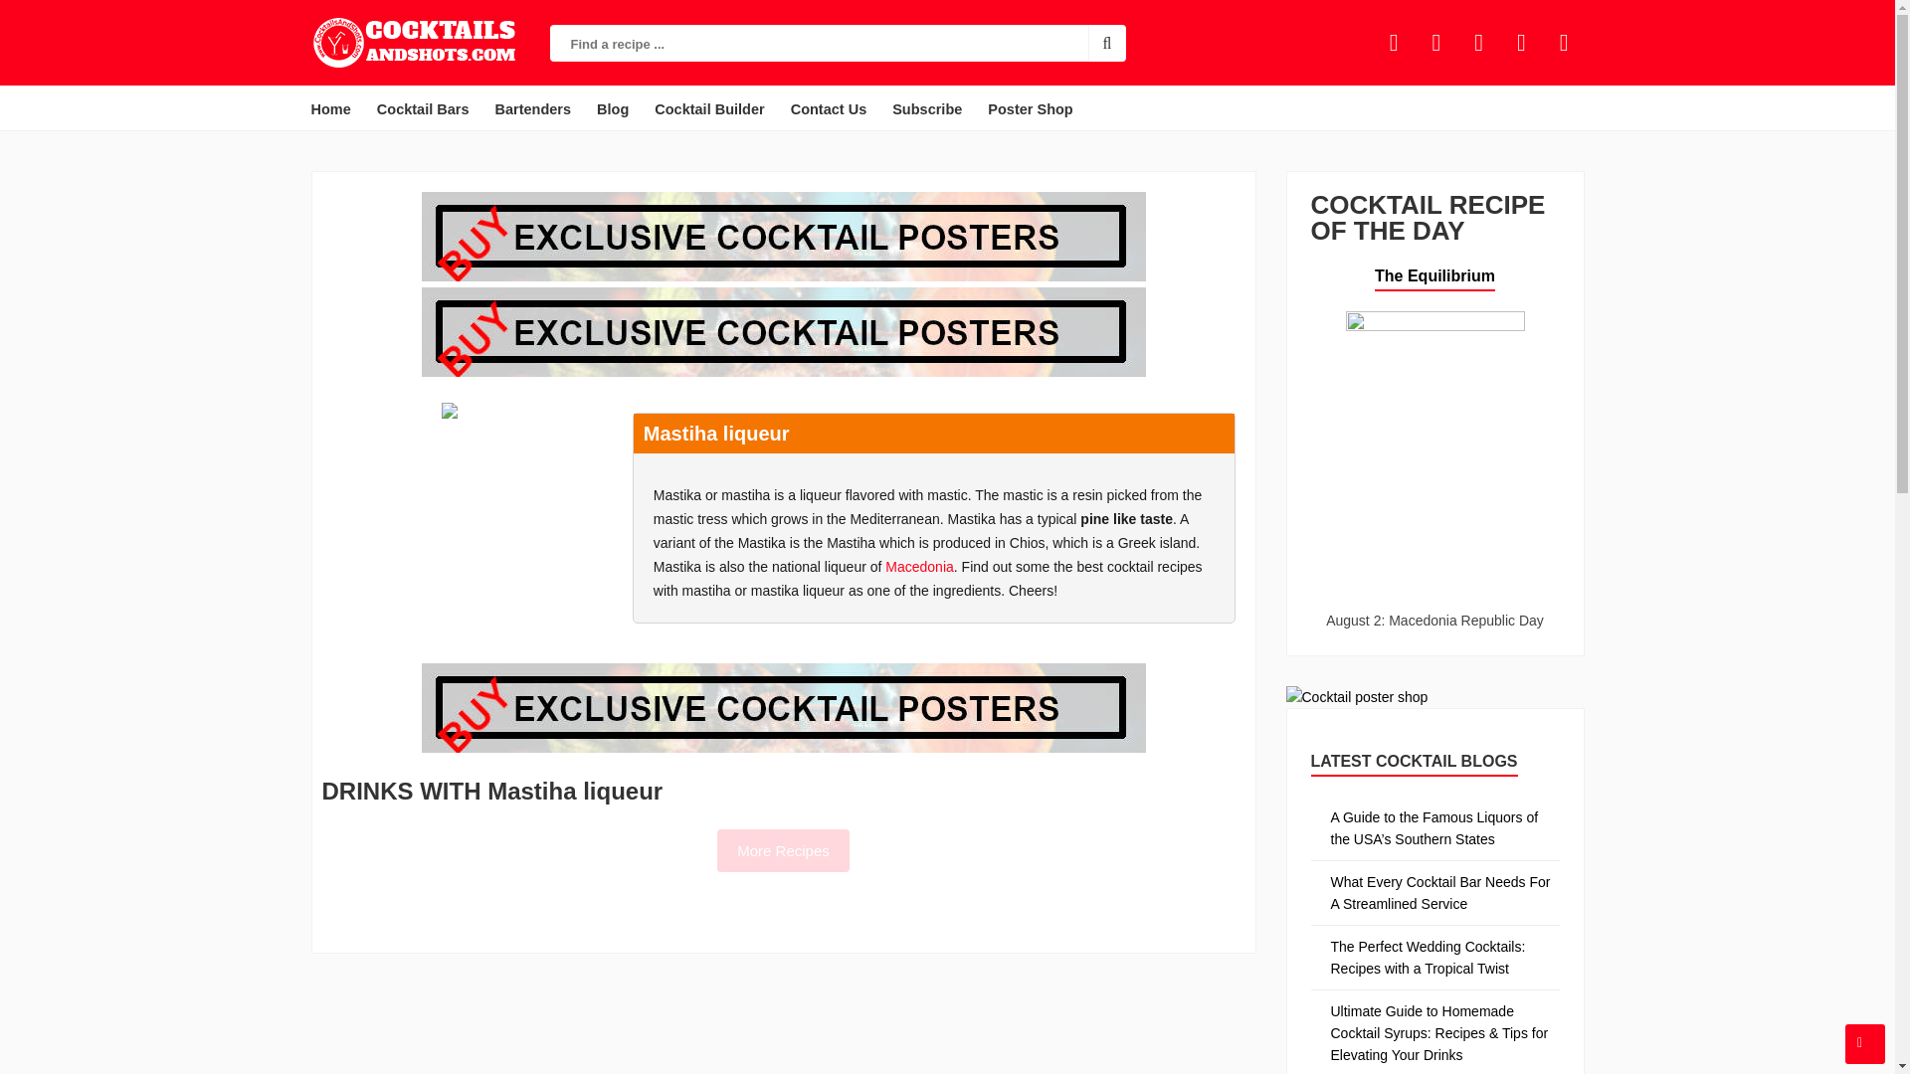  Describe the element at coordinates (1429, 957) in the screenshot. I see `The Perfect Wedding Cocktails: Recipes with a Tropical Twist` at that location.